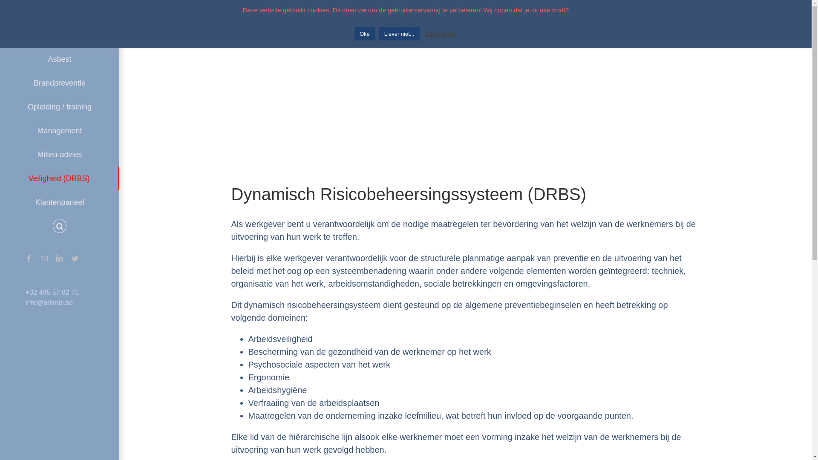 The image size is (818, 460). What do you see at coordinates (441, 33) in the screenshot?
I see `Lees meer` at bounding box center [441, 33].